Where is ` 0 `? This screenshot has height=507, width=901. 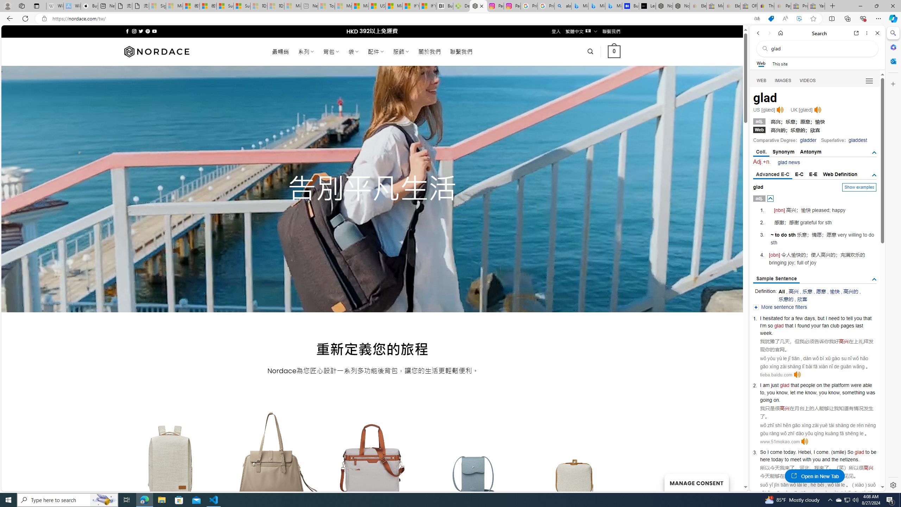  0  is located at coordinates (615, 51).